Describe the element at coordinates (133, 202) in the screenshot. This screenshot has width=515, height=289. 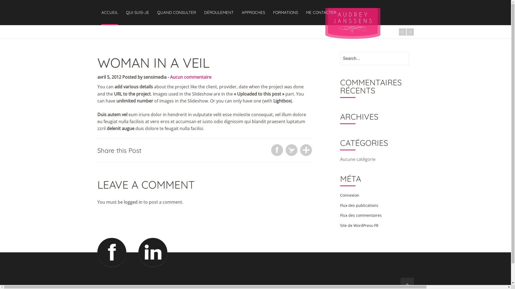
I see `logged in` at that location.